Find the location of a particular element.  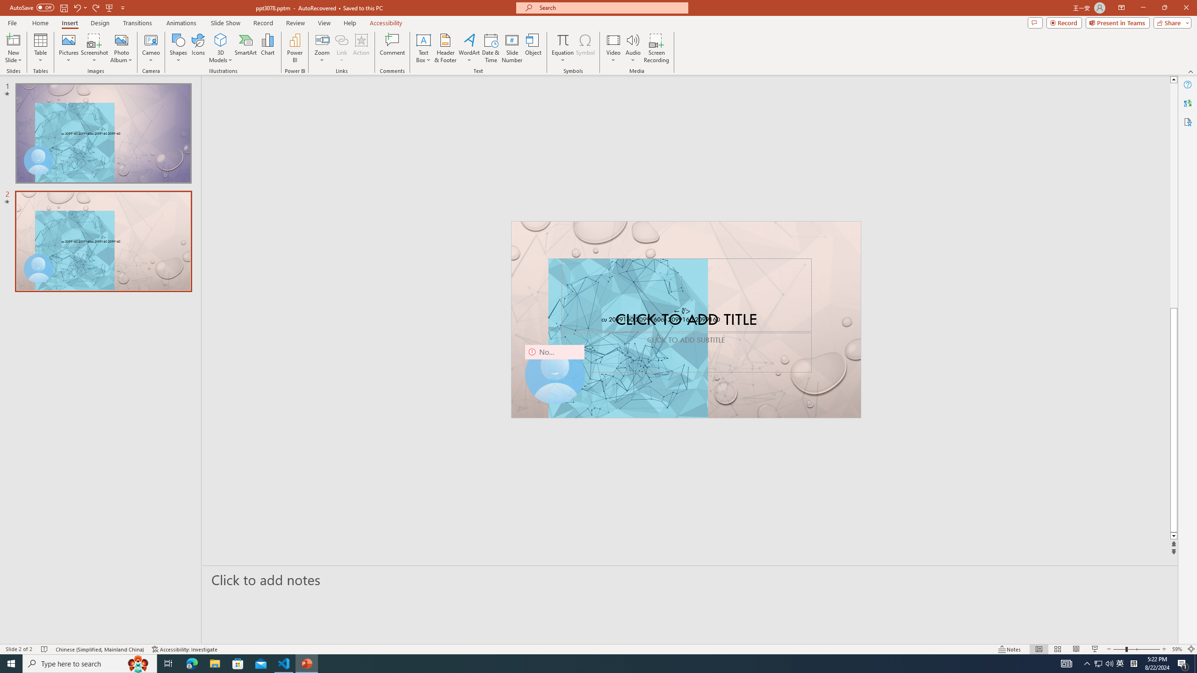

TextBox 61 is located at coordinates (685, 321).